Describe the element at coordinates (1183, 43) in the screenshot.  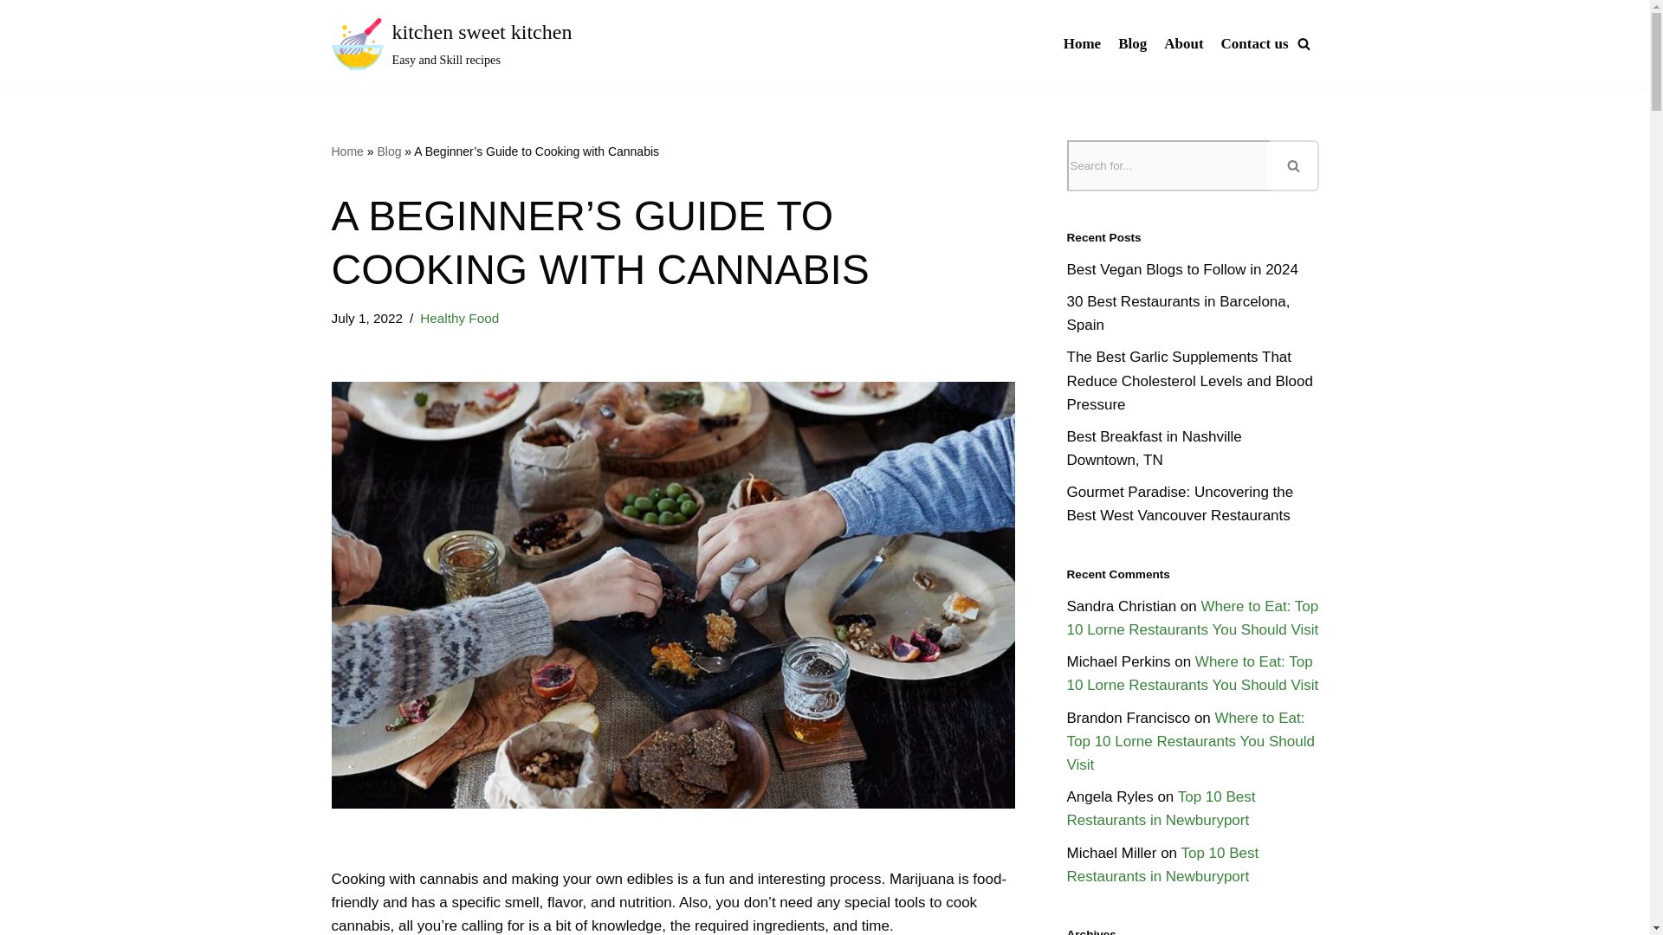
I see `About` at that location.